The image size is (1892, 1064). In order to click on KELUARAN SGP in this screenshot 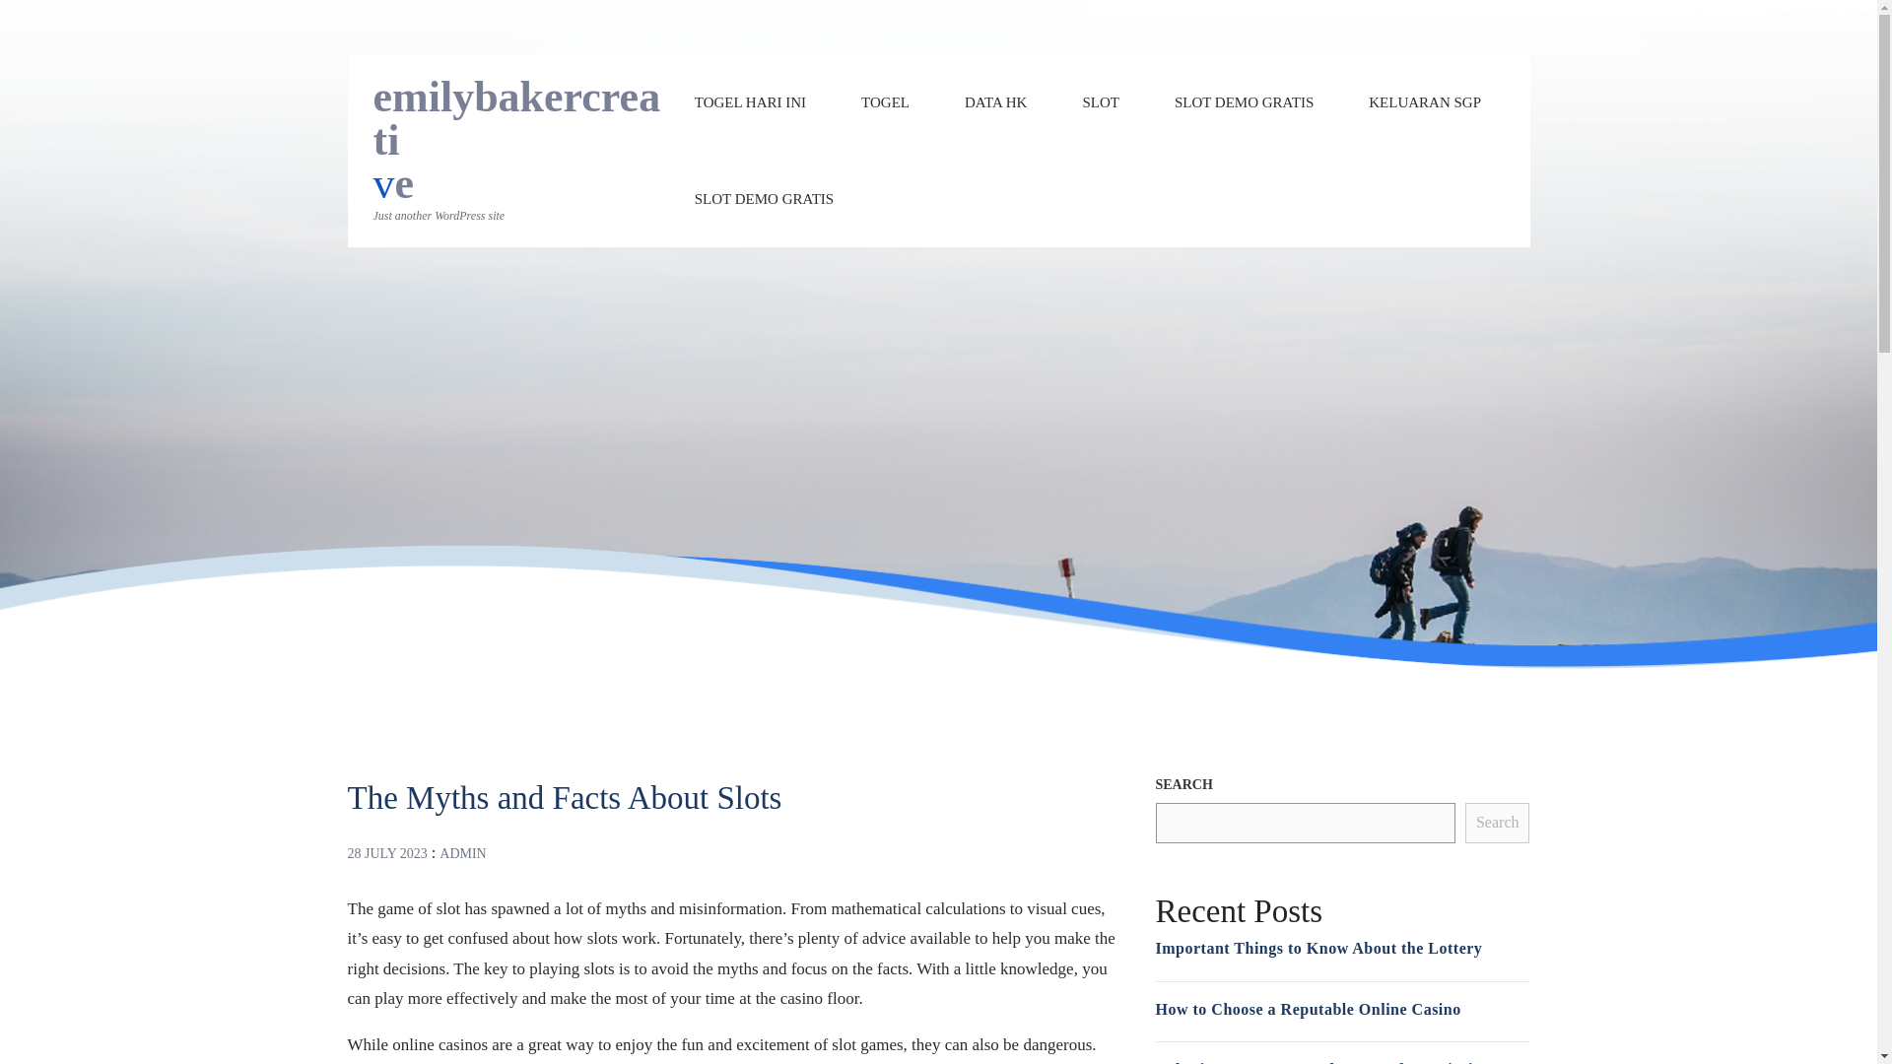, I will do `click(1425, 102)`.